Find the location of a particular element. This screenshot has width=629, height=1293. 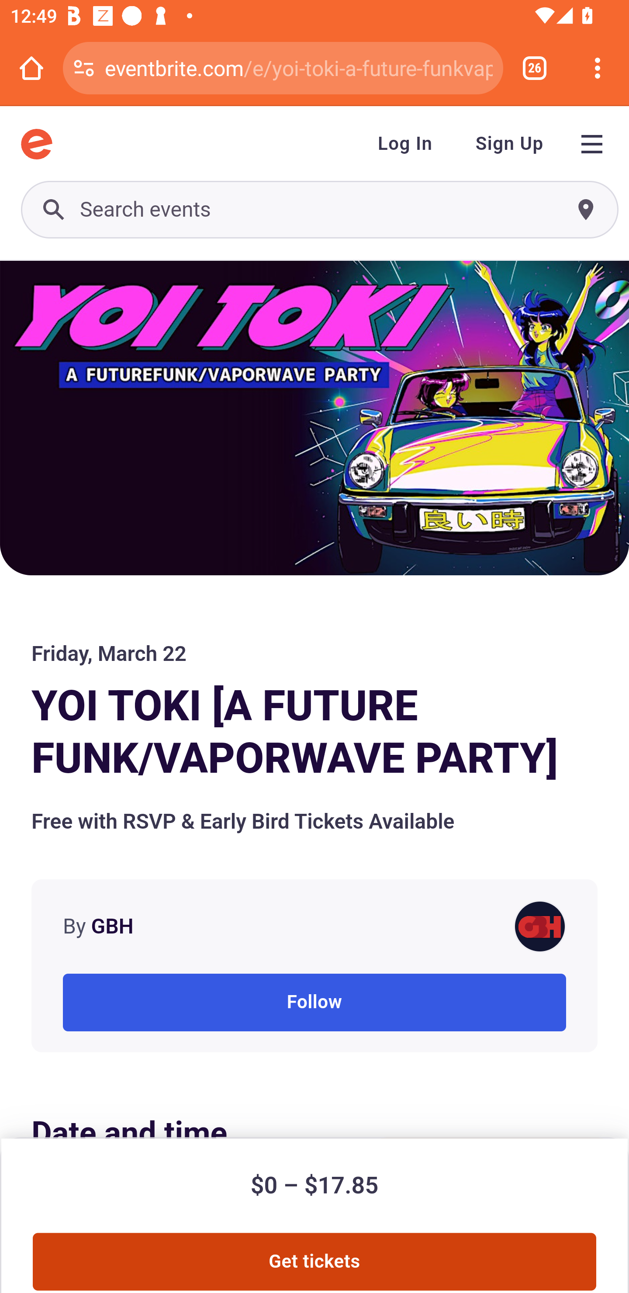

Log In is located at coordinates (405, 144).